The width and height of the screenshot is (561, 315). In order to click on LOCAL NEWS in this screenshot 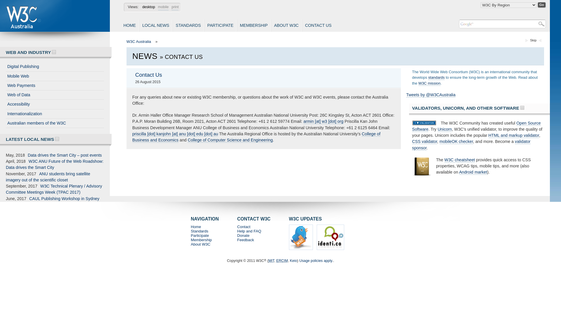, I will do `click(156, 26)`.